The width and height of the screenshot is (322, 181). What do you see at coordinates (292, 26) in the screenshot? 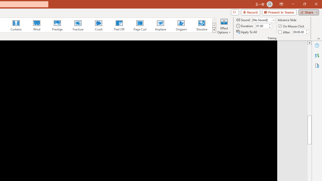
I see `On Mouse Click` at bounding box center [292, 26].